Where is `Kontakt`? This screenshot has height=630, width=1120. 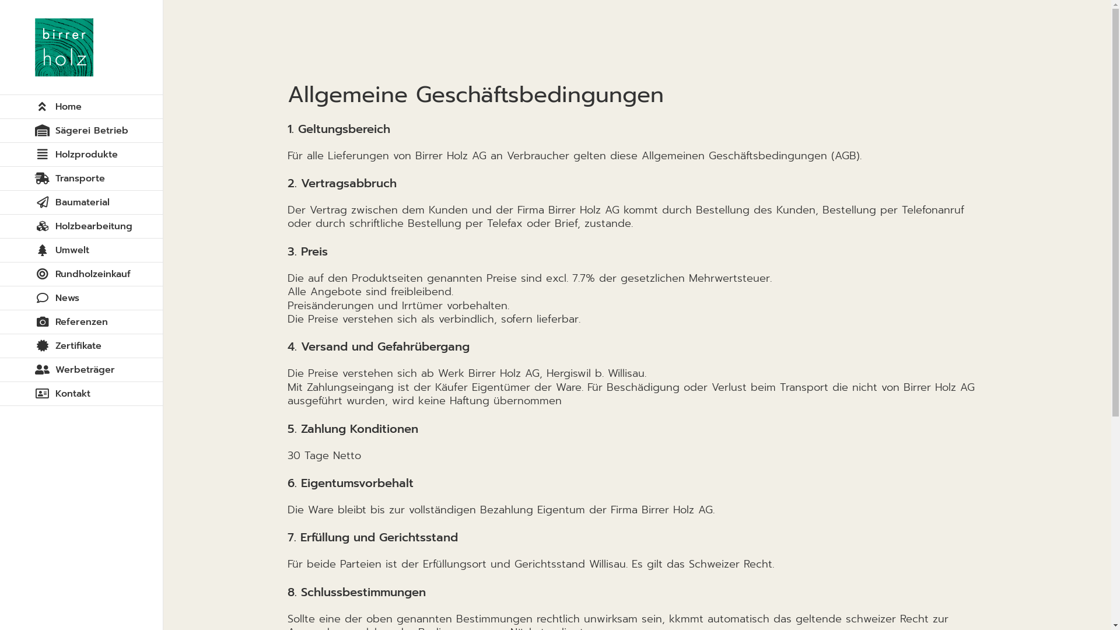 Kontakt is located at coordinates (82, 394).